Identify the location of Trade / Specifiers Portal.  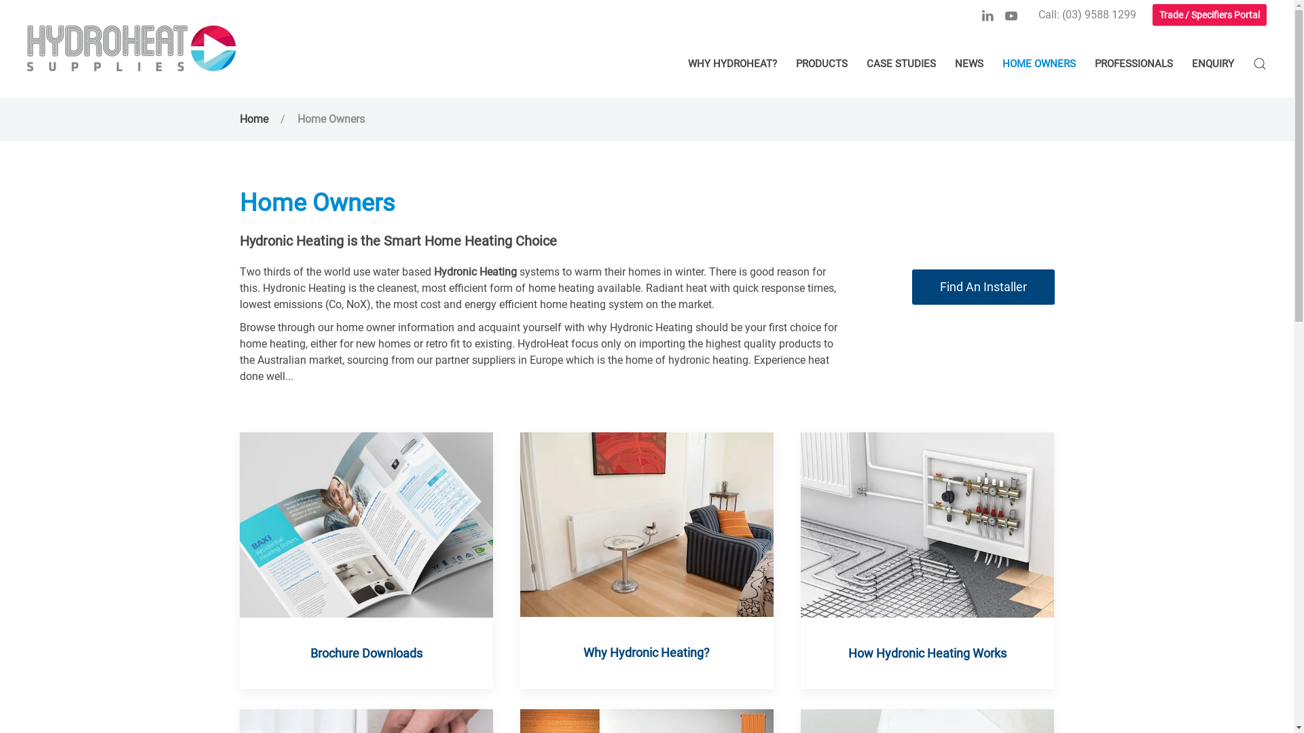
(1210, 15).